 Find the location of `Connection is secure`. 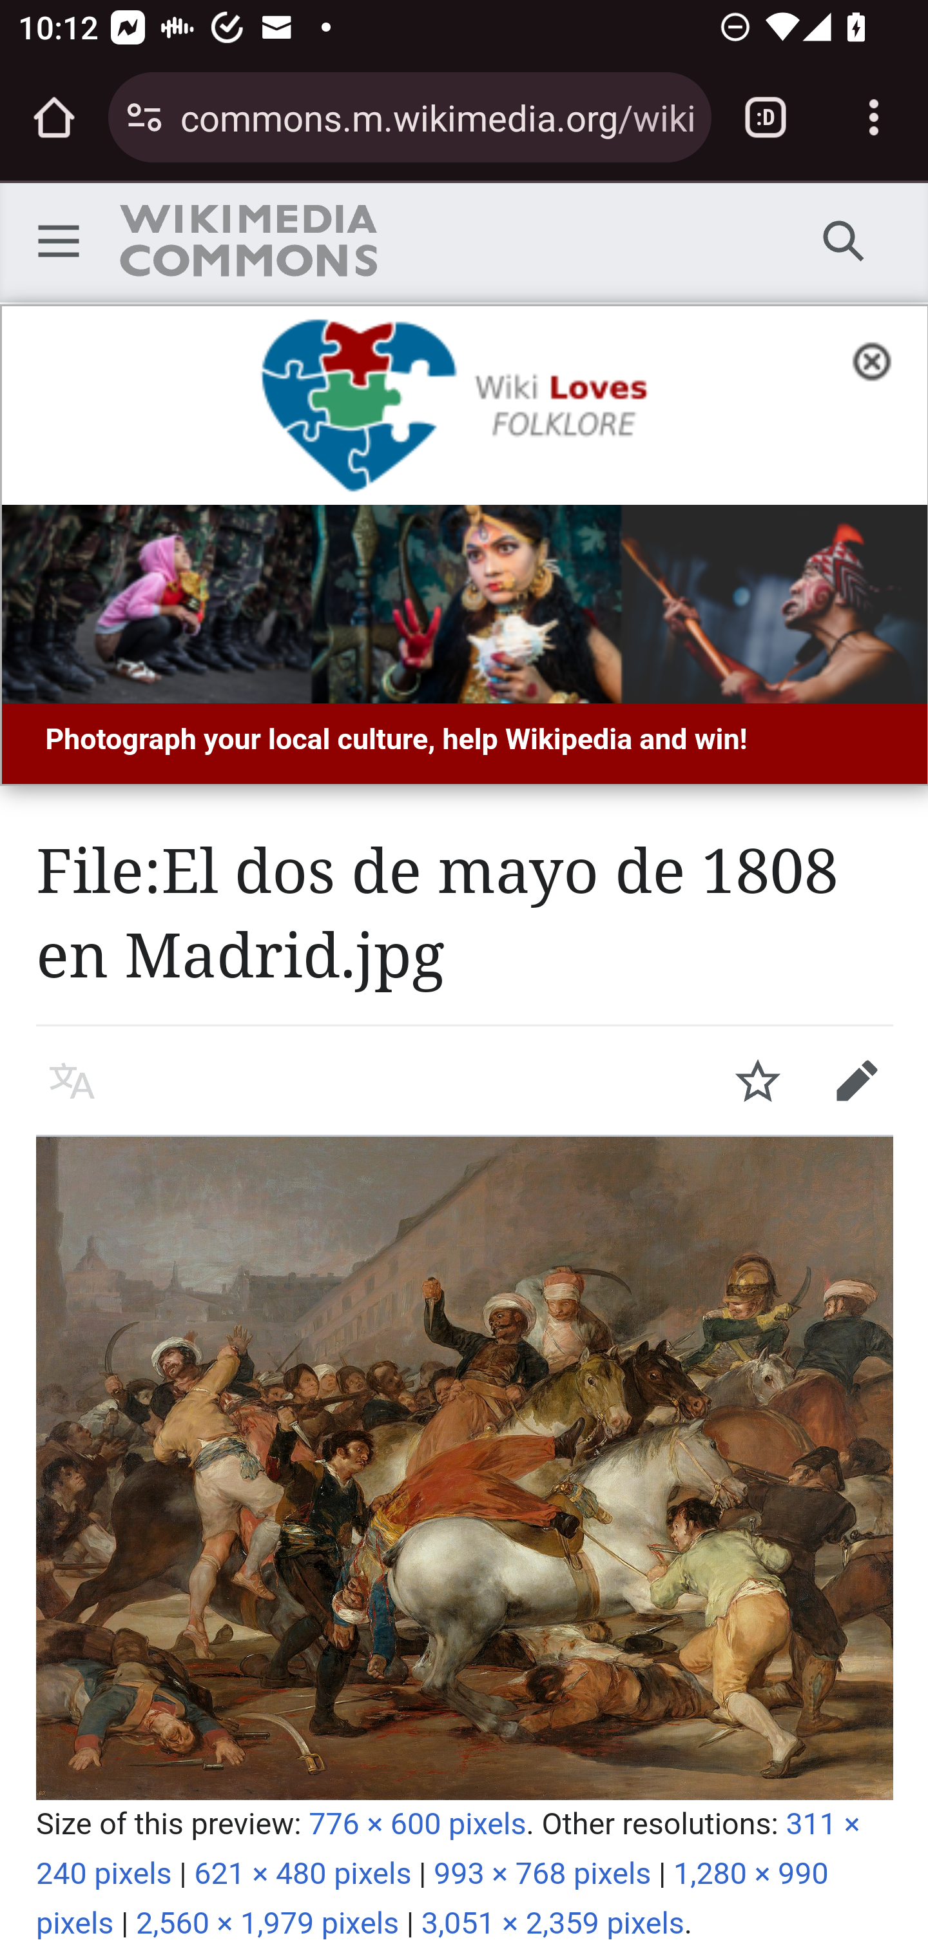

Connection is secure is located at coordinates (144, 117).